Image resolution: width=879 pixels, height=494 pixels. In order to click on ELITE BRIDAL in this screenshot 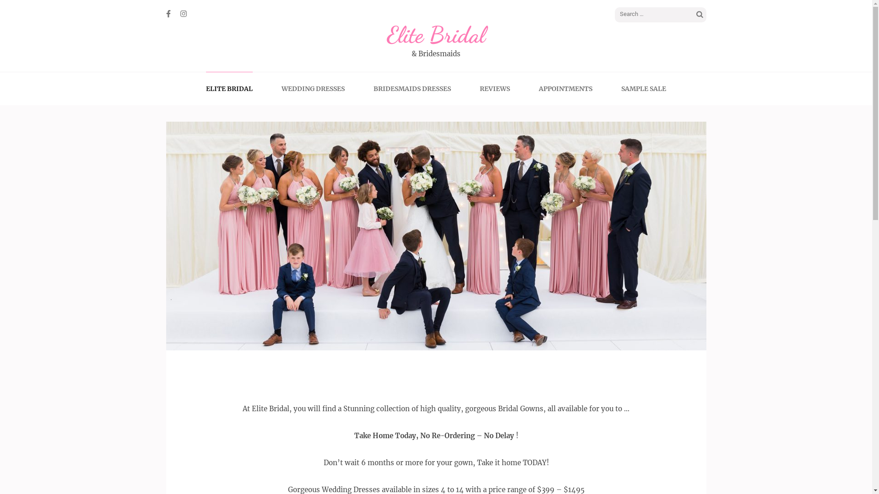, I will do `click(229, 89)`.